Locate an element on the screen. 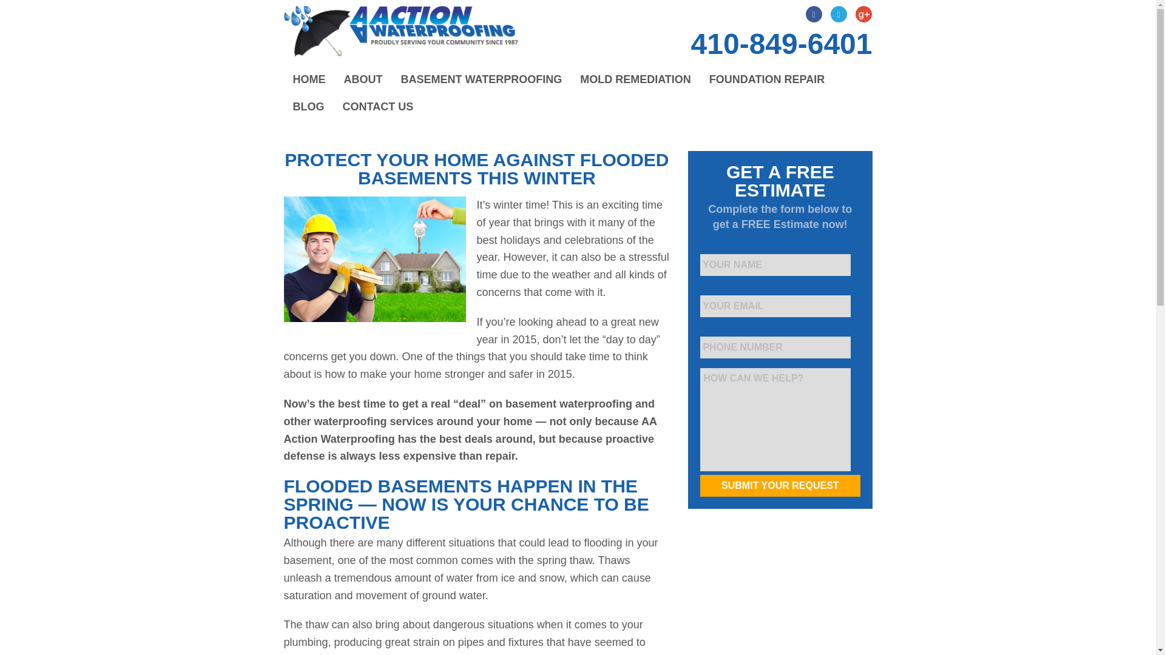  FOUNDATION REPAIR is located at coordinates (767, 80).